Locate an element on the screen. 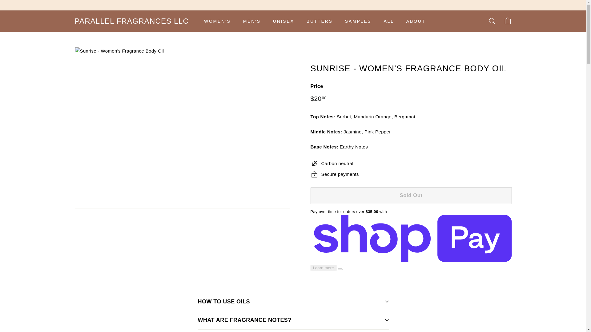 The image size is (591, 332). ALL is located at coordinates (388, 21).